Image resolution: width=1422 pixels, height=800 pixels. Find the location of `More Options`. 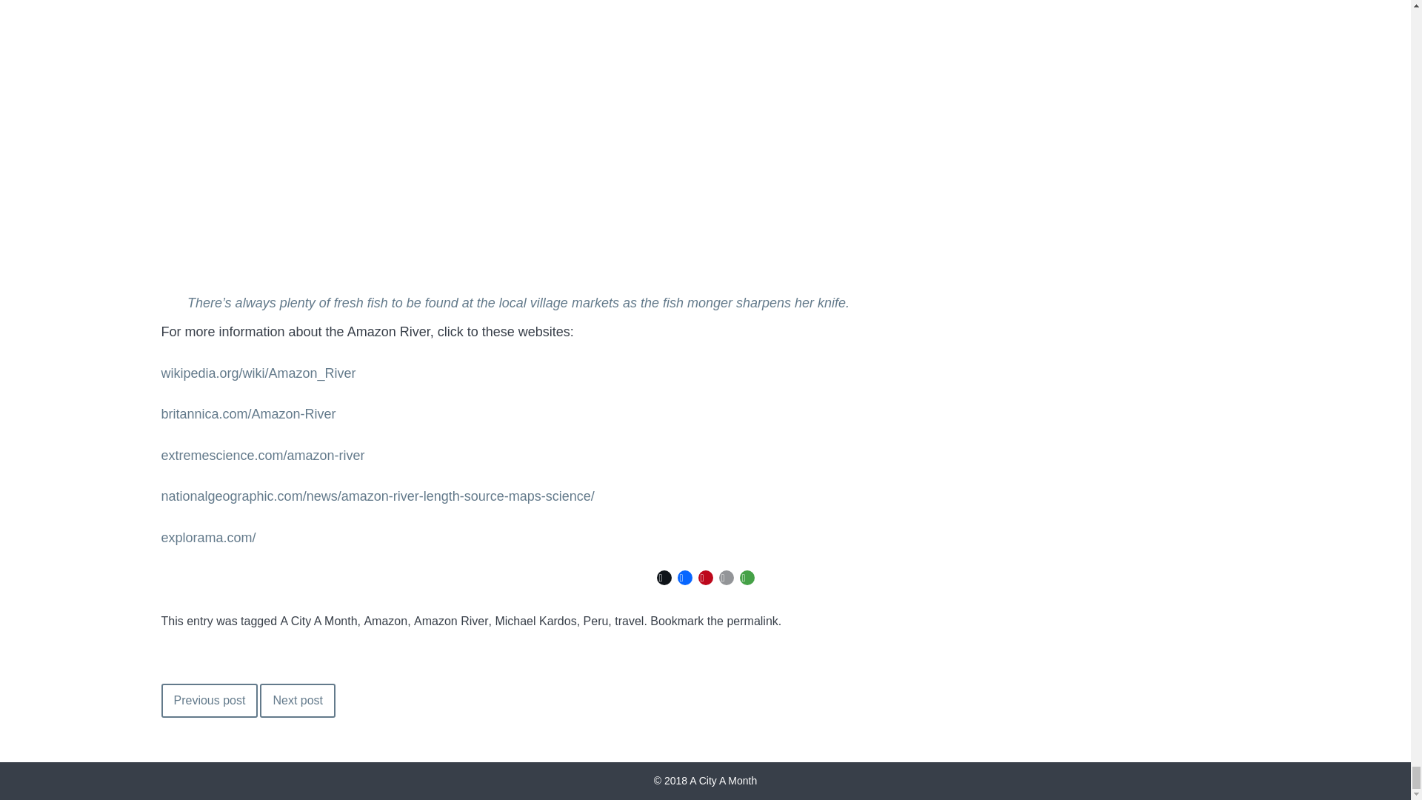

More Options is located at coordinates (747, 577).